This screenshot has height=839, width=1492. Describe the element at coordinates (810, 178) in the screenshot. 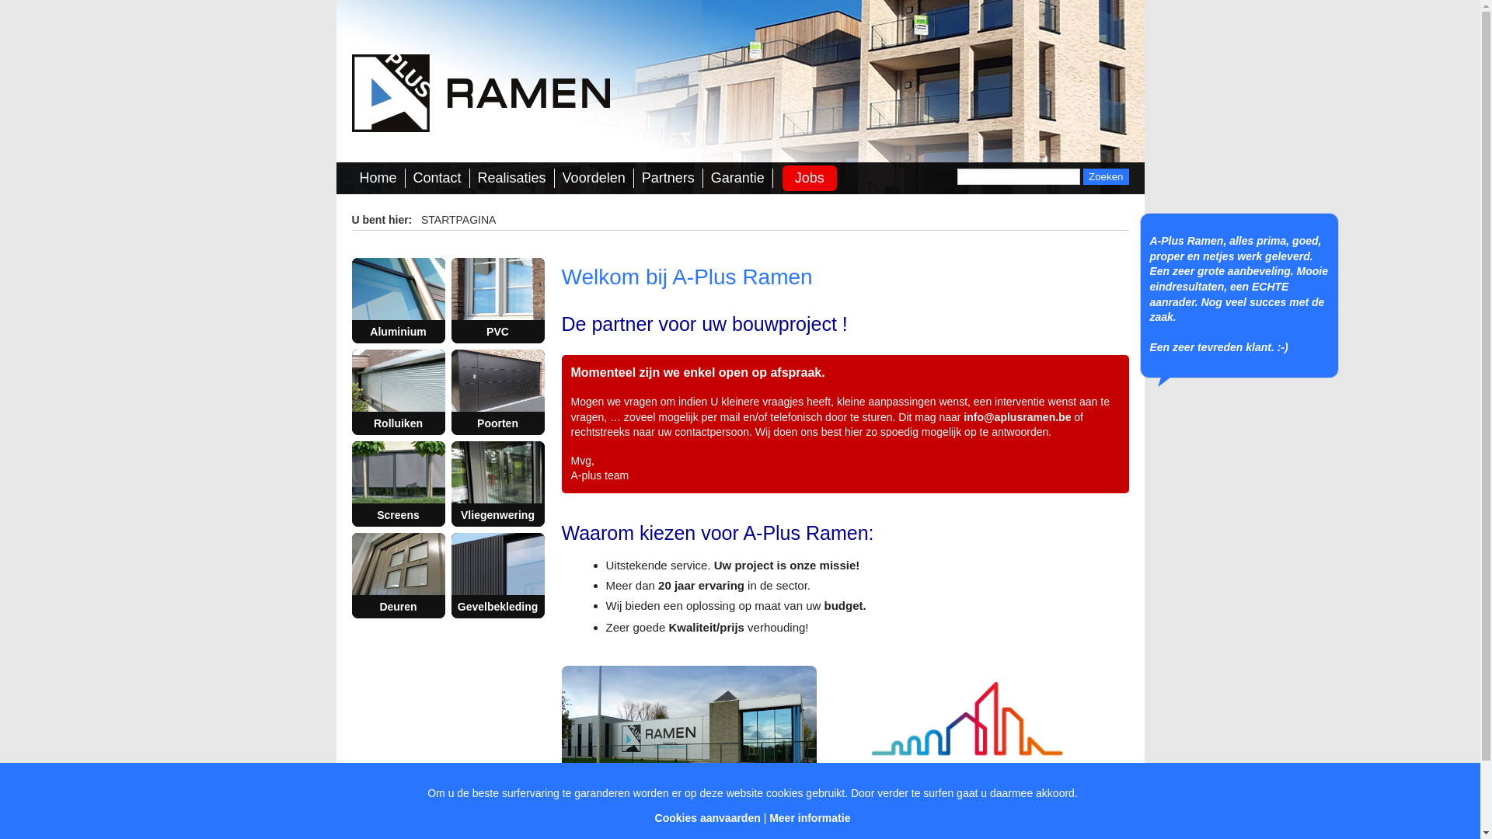

I see `Jobs` at that location.